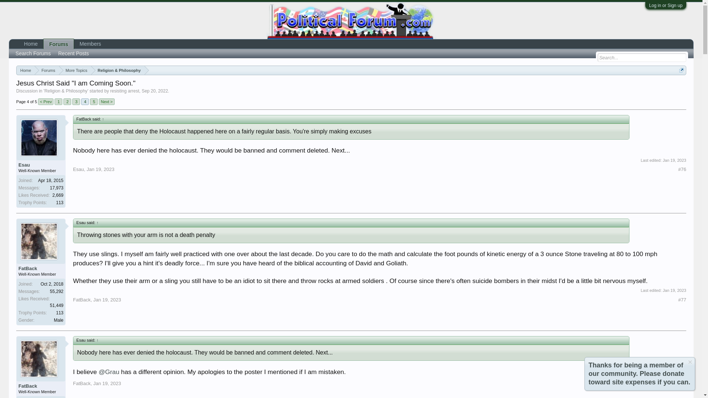 Image resolution: width=708 pixels, height=398 pixels. I want to click on 4, so click(85, 102).